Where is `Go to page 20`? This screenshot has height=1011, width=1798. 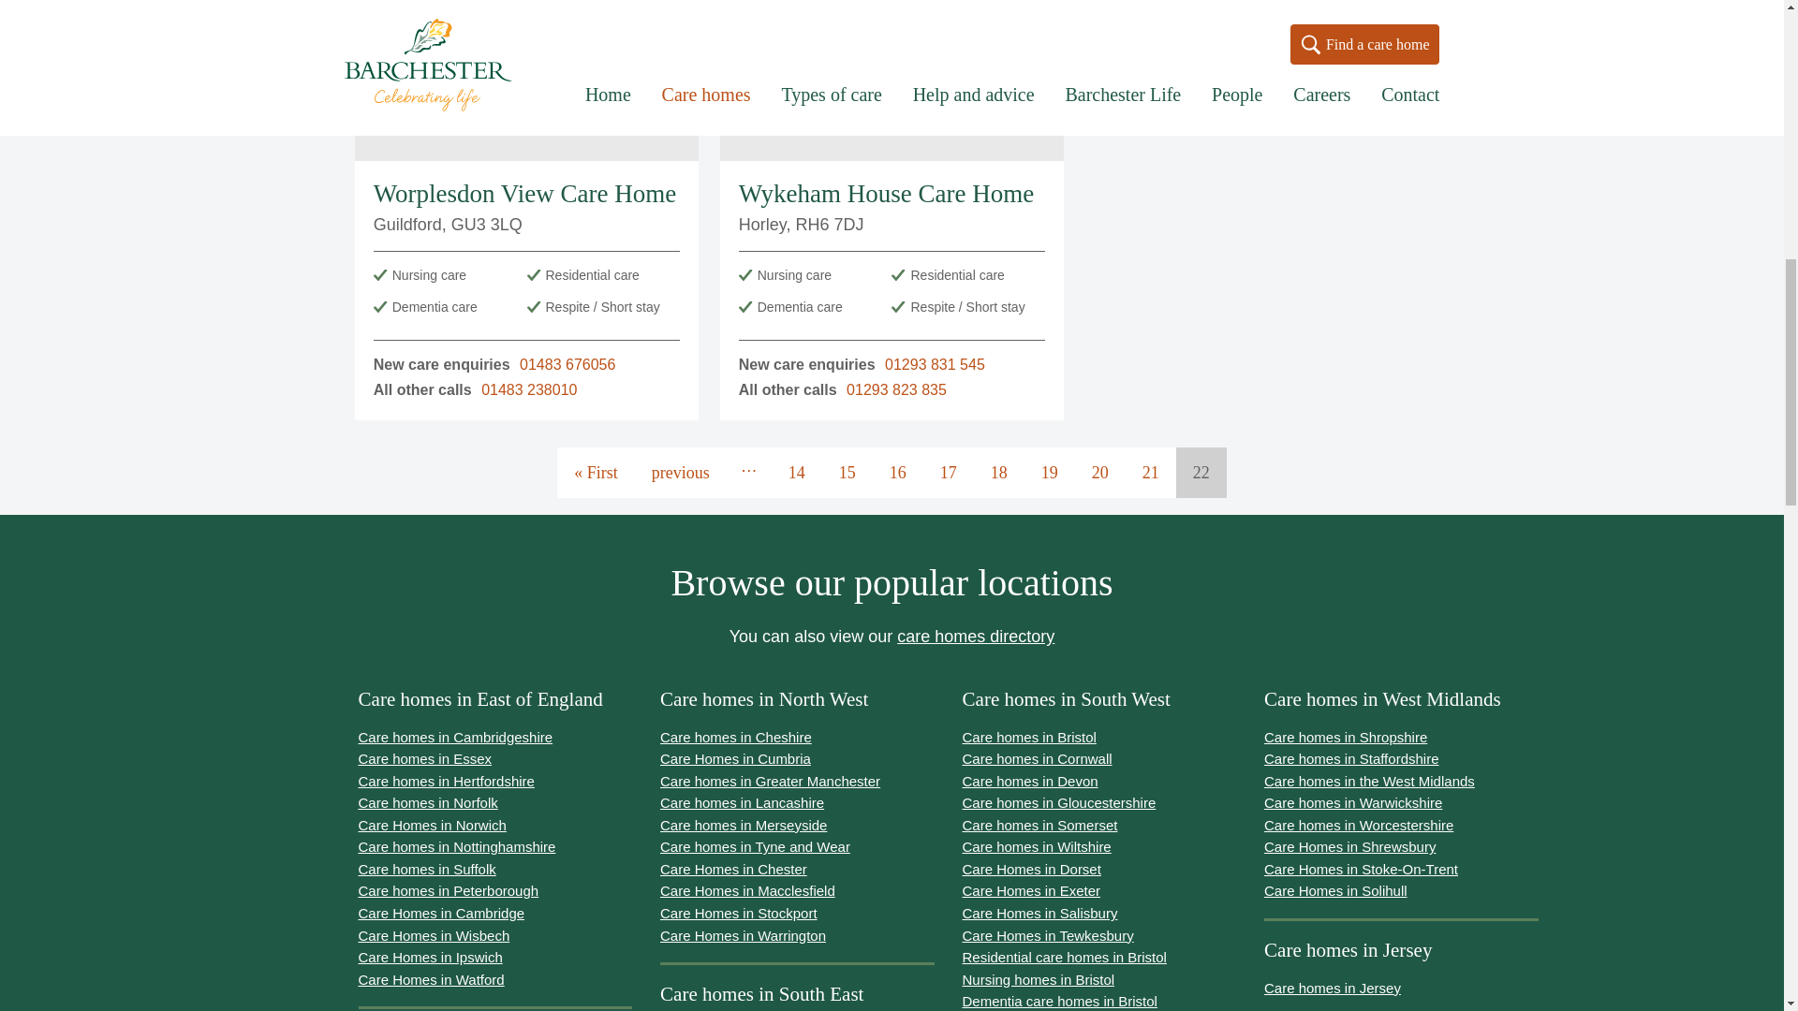
Go to page 20 is located at coordinates (1099, 473).